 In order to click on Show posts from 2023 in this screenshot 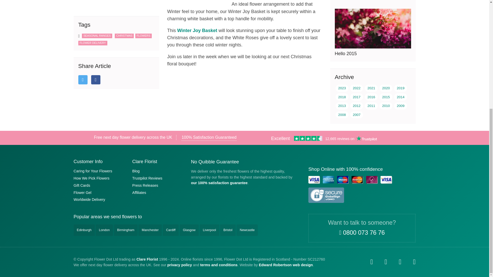, I will do `click(342, 88)`.